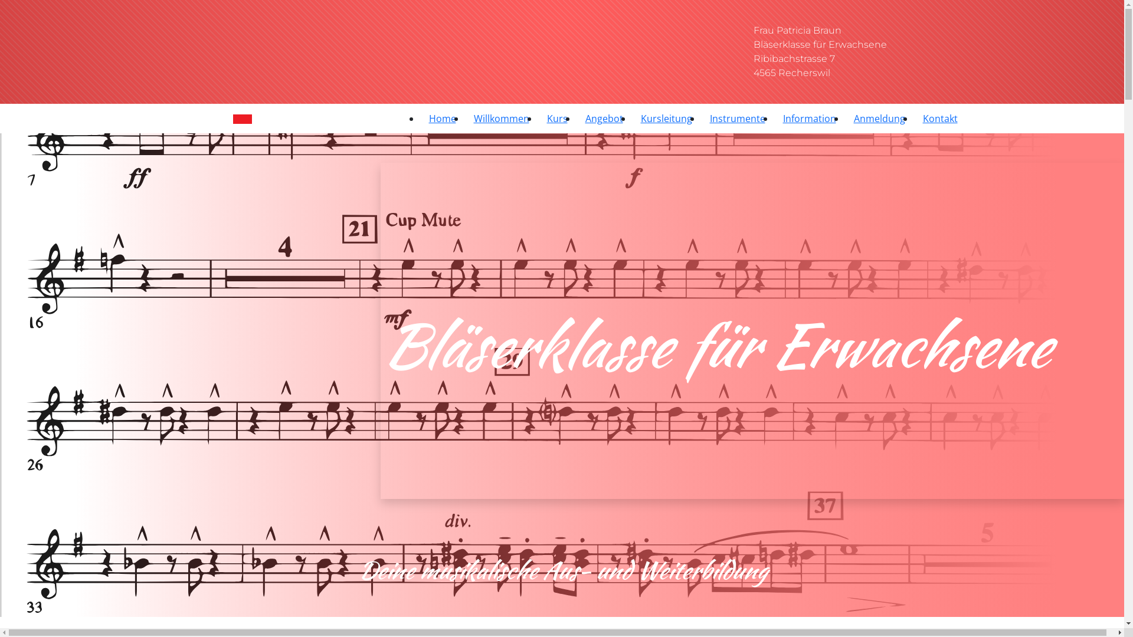 Image resolution: width=1133 pixels, height=637 pixels. Describe the element at coordinates (810, 119) in the screenshot. I see `Information` at that location.